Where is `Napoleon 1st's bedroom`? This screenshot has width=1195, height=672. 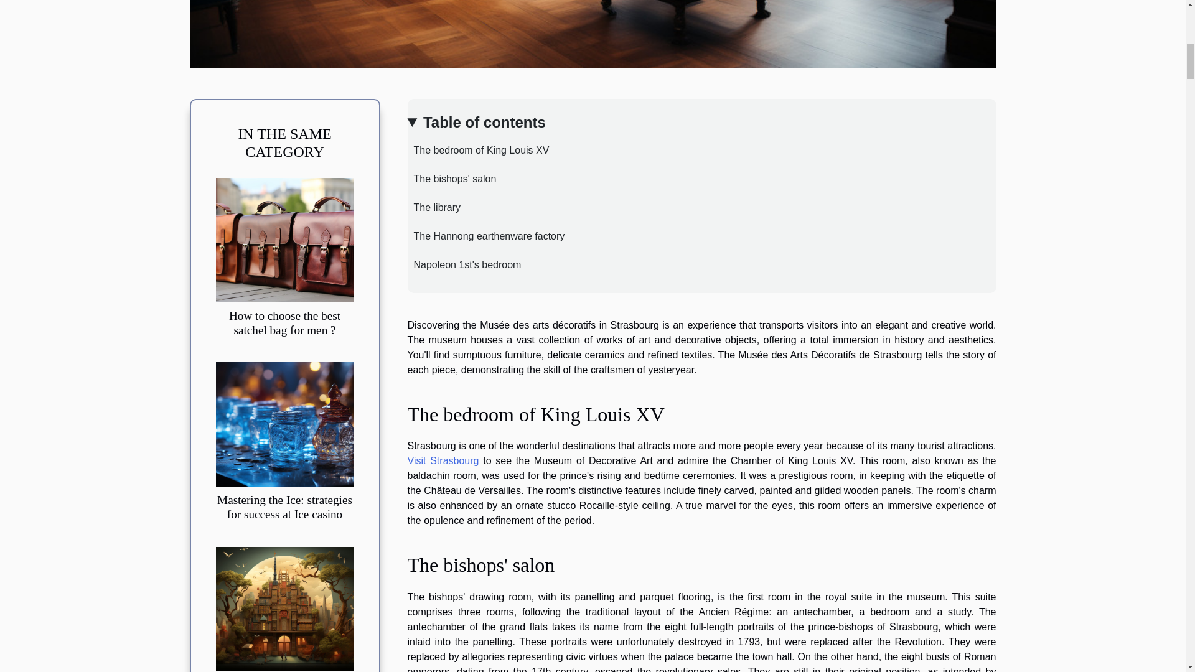 Napoleon 1st's bedroom is located at coordinates (464, 264).